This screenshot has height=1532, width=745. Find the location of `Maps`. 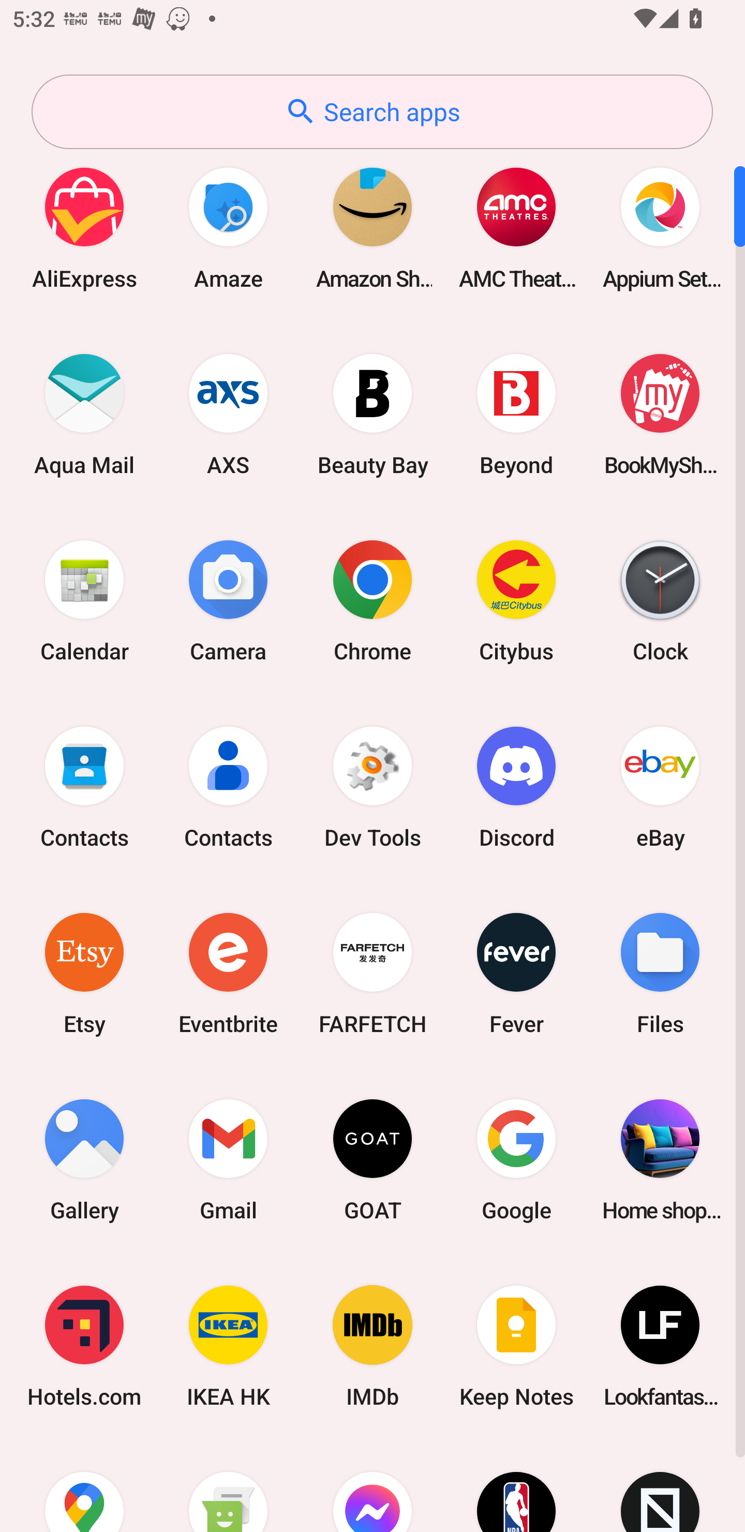

Maps is located at coordinates (84, 1486).